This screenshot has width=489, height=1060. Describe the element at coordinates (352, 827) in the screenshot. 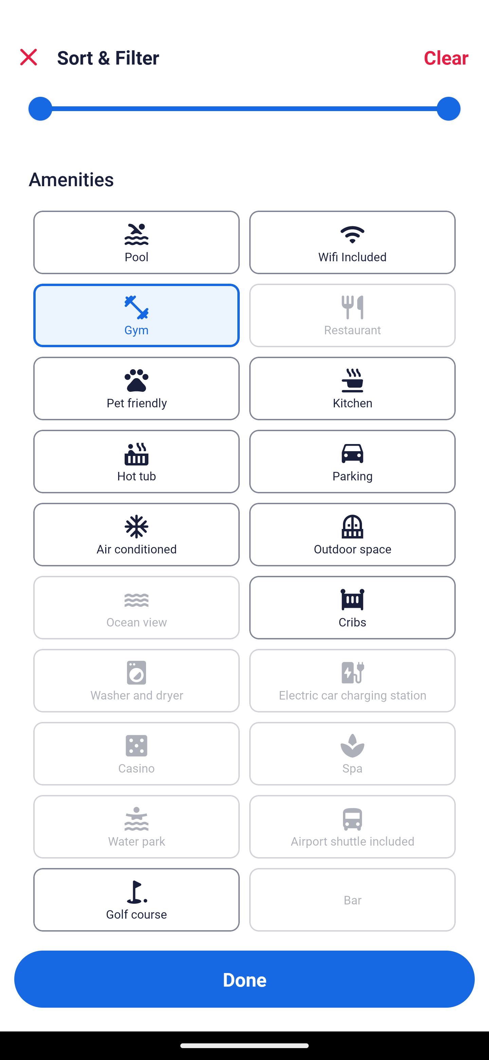

I see `Airport shuttle included` at that location.